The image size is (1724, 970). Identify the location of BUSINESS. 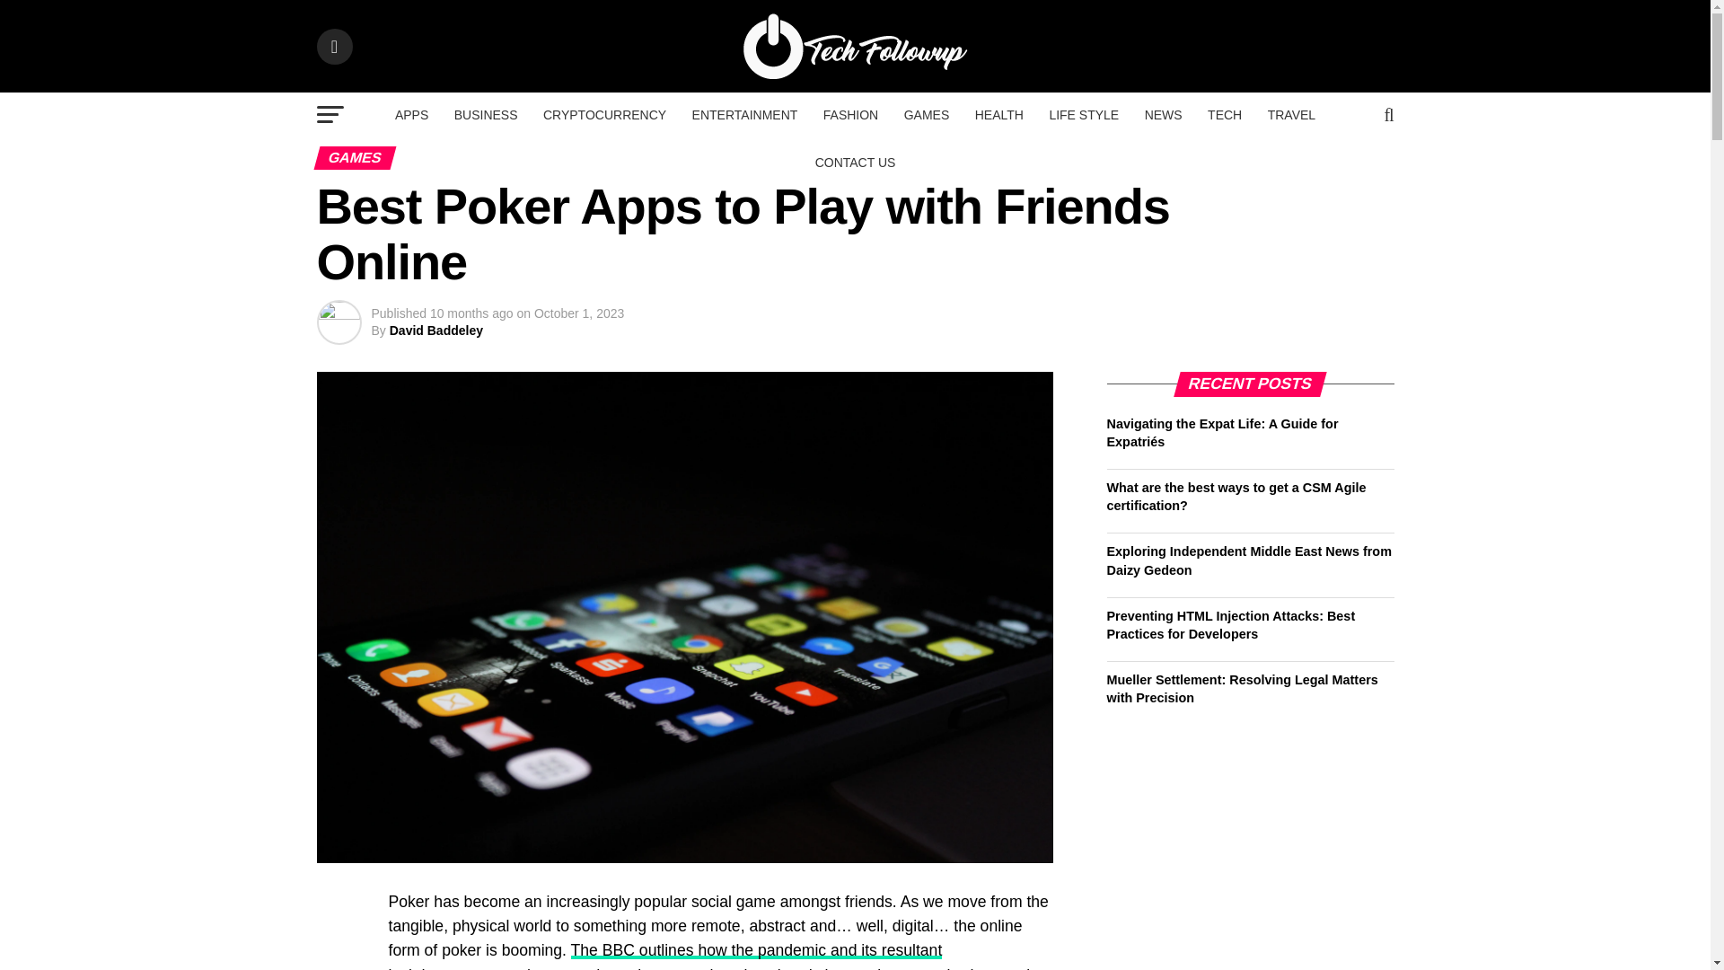
(486, 115).